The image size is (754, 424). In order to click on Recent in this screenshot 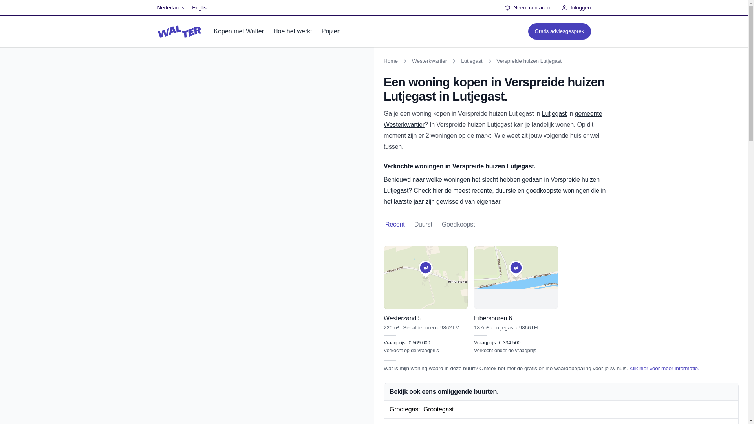, I will do `click(170, 8)`.